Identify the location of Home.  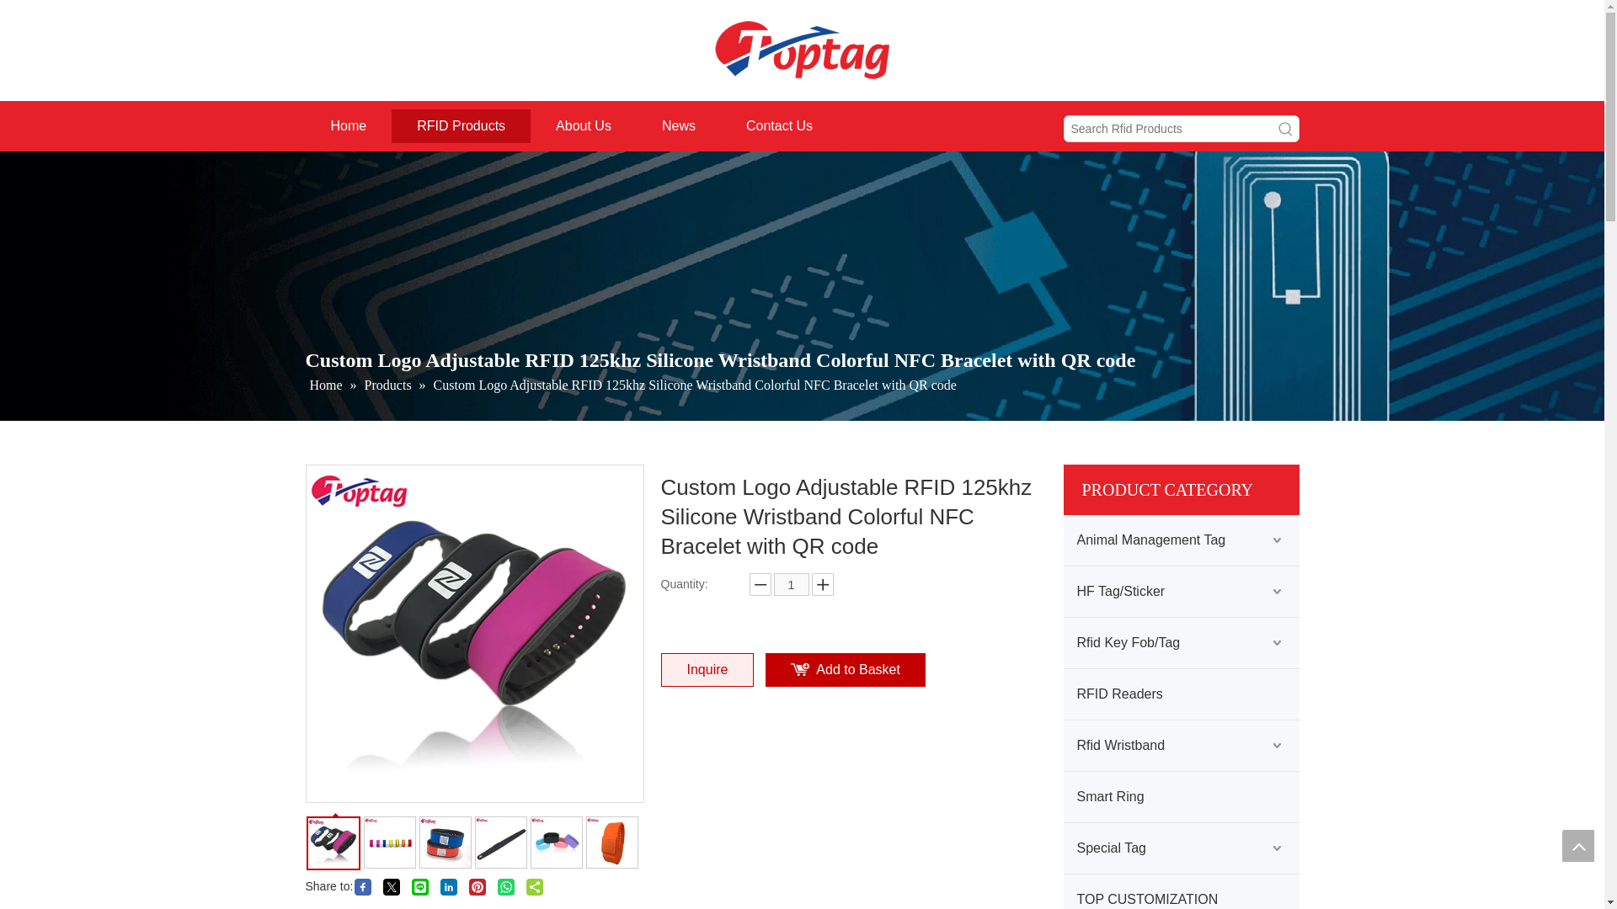
(348, 125).